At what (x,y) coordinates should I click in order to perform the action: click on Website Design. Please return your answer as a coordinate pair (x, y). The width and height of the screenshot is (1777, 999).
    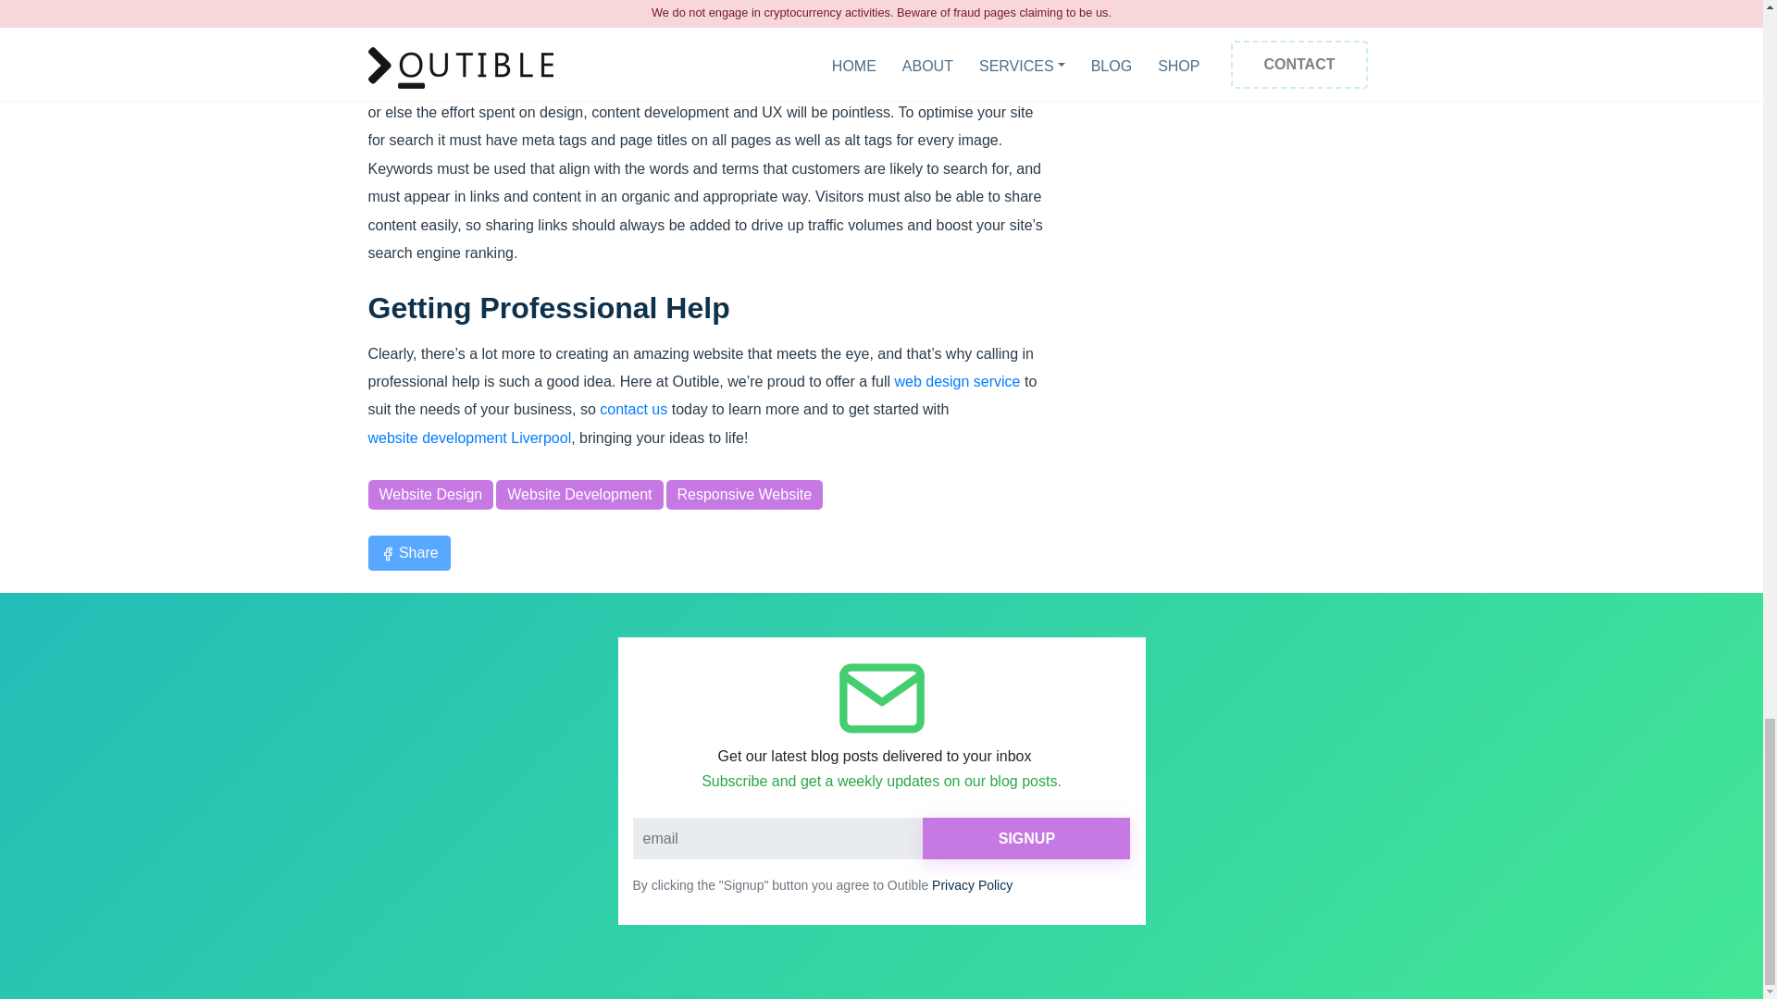
    Looking at the image, I should click on (430, 494).